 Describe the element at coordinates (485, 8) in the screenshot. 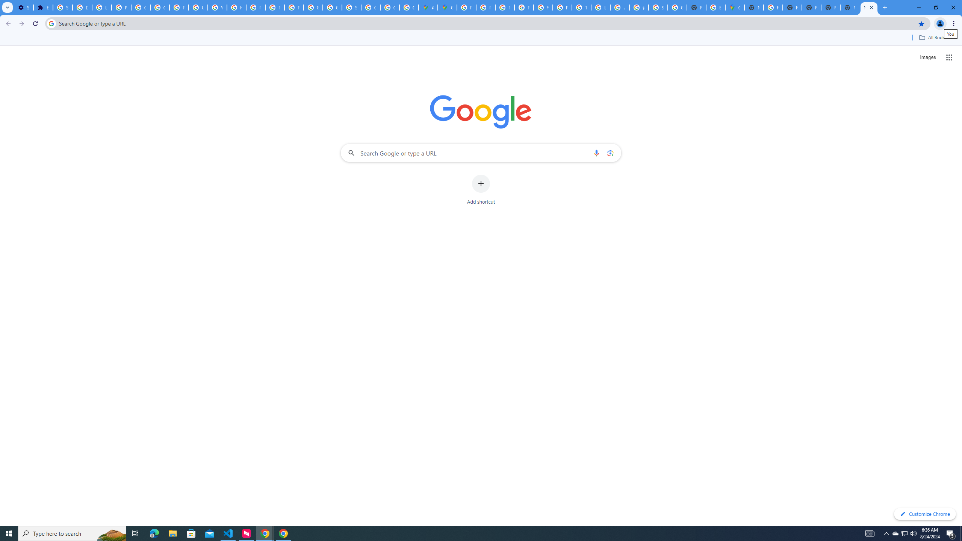

I see `Privacy Help Center - Policies Help` at that location.